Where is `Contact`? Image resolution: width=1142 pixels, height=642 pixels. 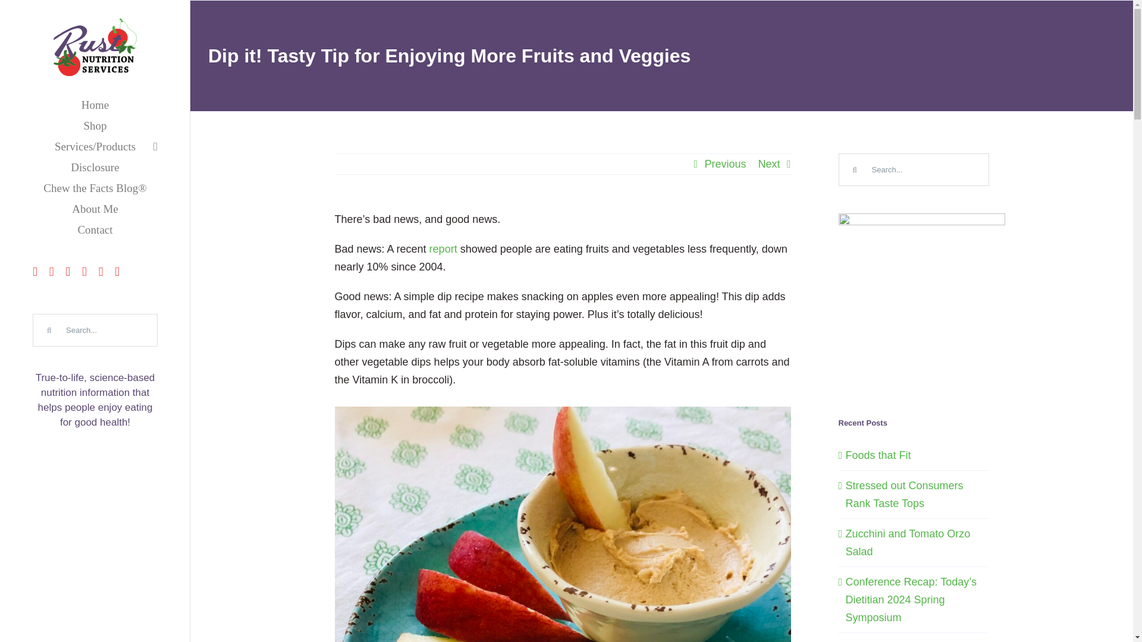
Contact is located at coordinates (95, 229).